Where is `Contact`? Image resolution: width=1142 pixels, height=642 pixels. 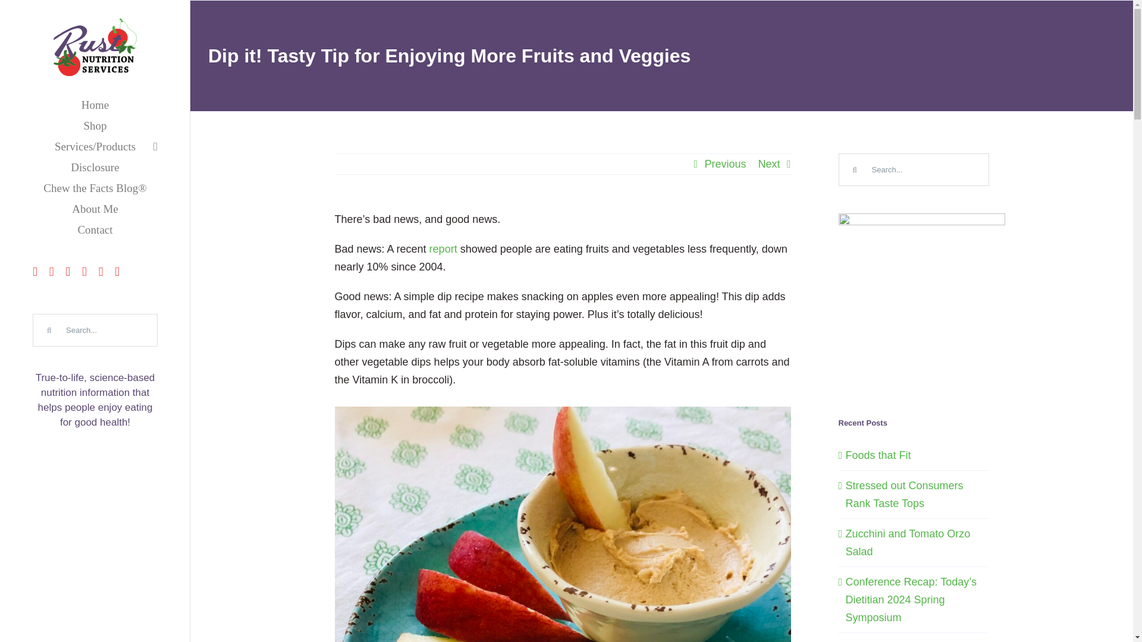
Contact is located at coordinates (95, 229).